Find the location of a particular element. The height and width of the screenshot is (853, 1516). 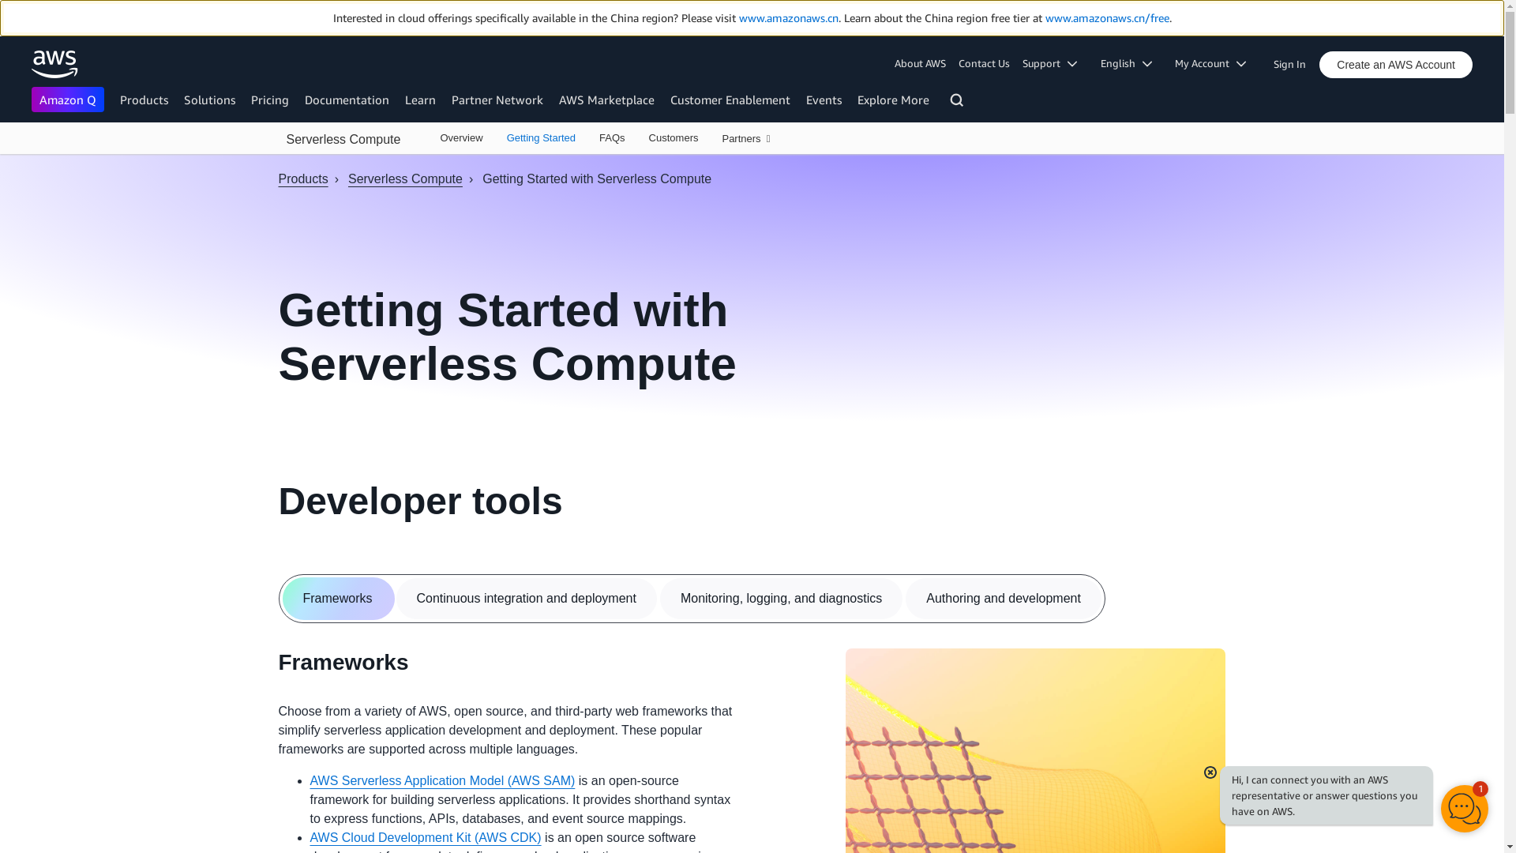

Pricing is located at coordinates (270, 100).